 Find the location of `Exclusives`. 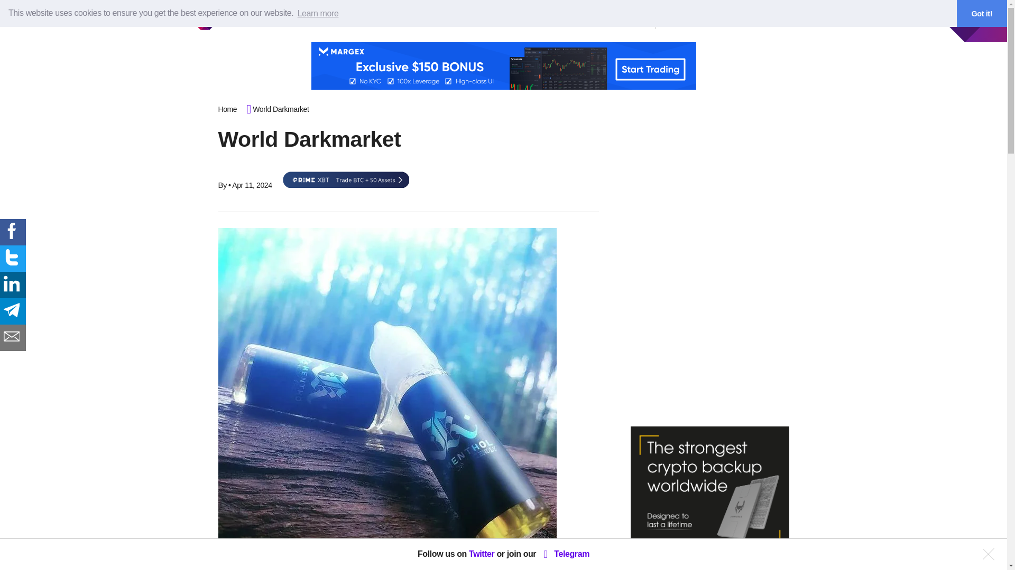

Exclusives is located at coordinates (346, 21).